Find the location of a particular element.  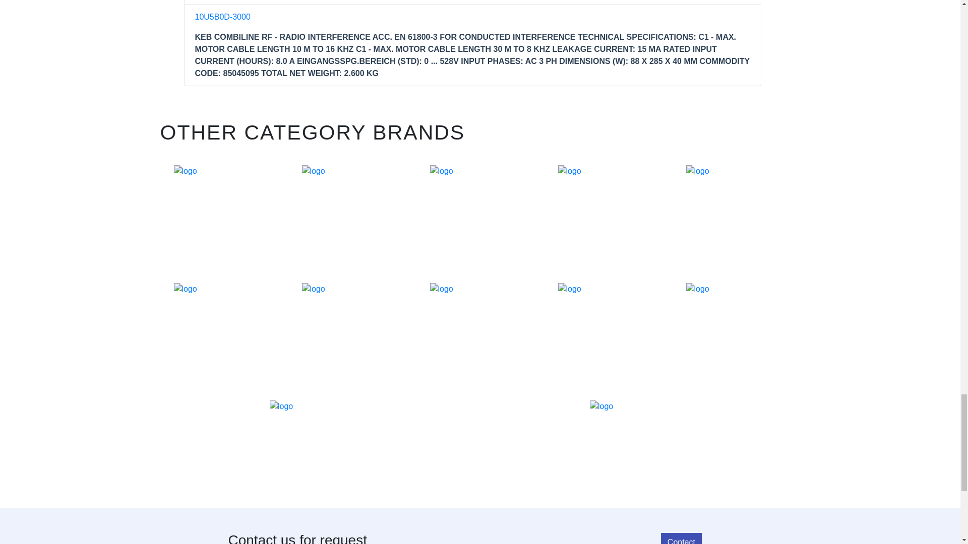

Chelic is located at coordinates (608, 214).